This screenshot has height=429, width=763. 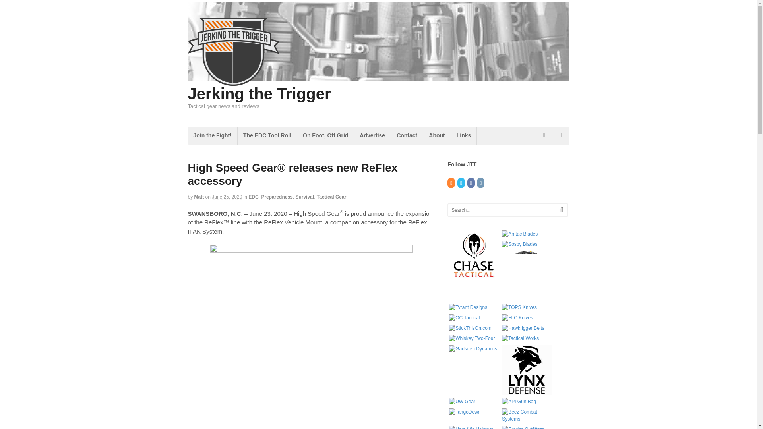 I want to click on Join the Fight!, so click(x=212, y=135).